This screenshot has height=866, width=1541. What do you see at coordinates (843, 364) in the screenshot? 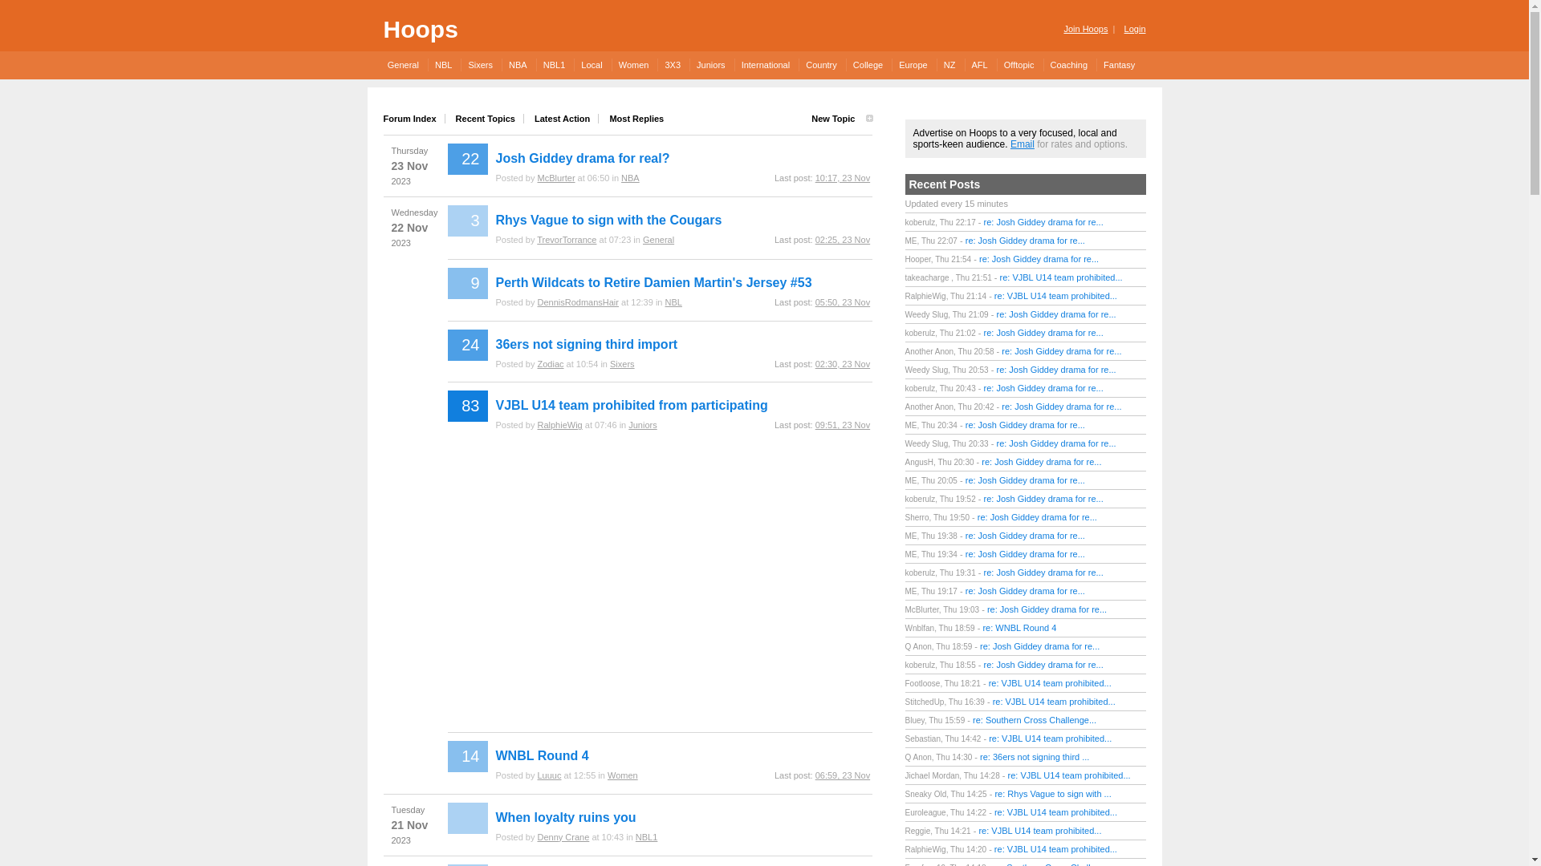
I see `02:30, 23 Nov` at bounding box center [843, 364].